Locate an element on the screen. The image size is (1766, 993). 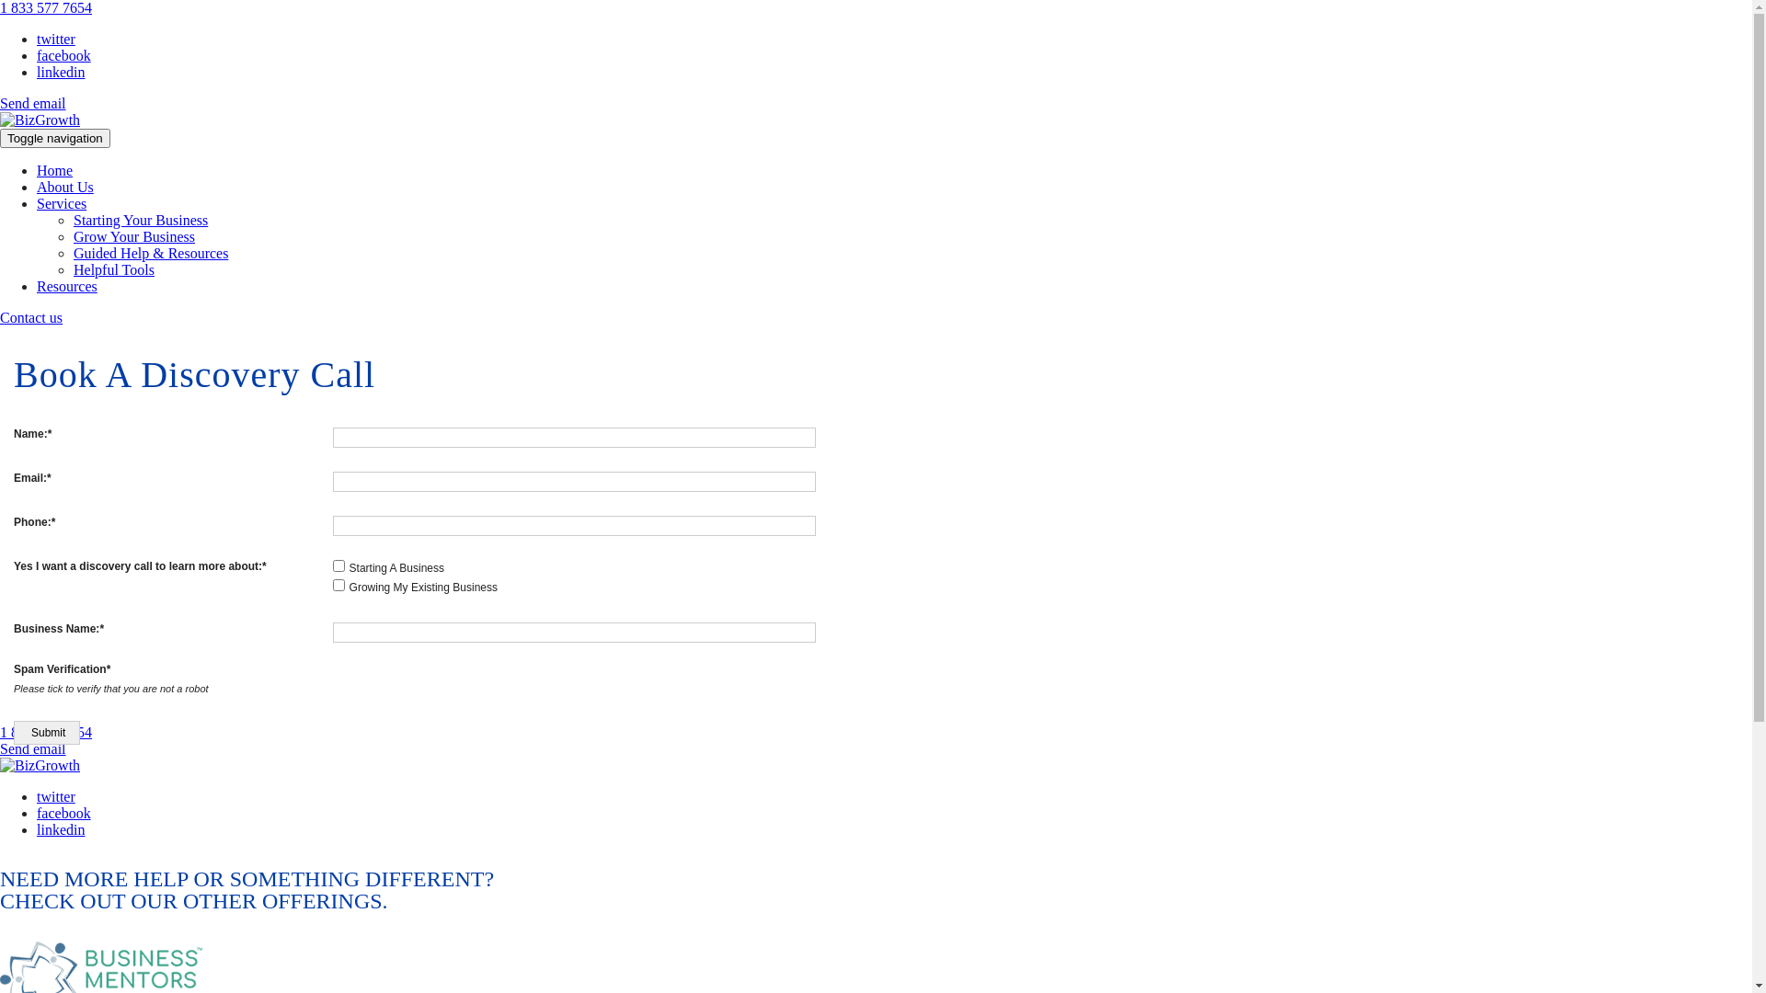
Contact us is located at coordinates (31, 318).